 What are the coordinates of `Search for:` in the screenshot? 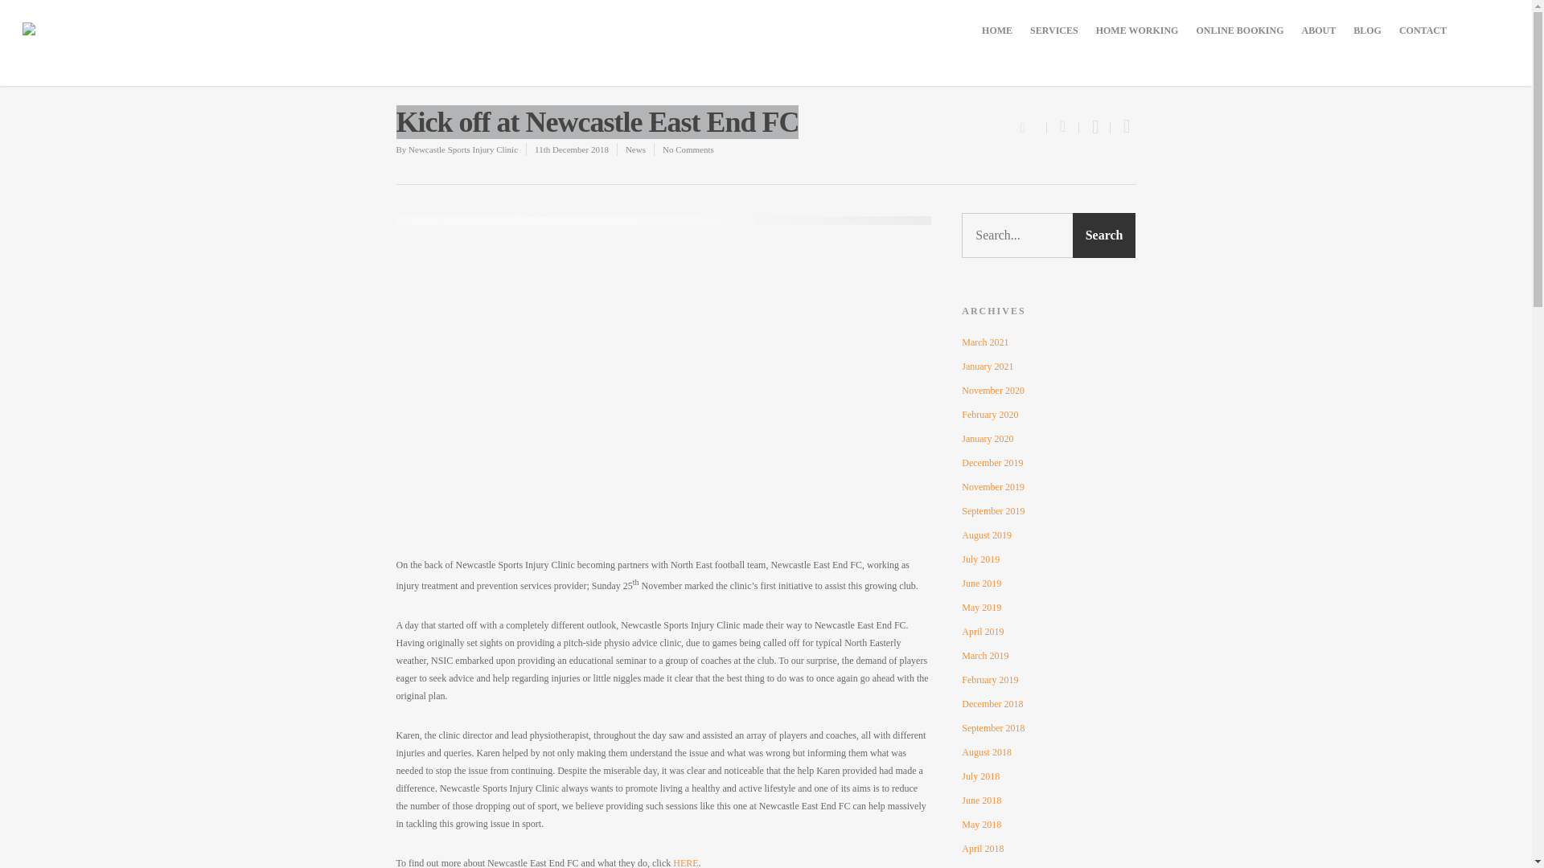 It's located at (1049, 235).